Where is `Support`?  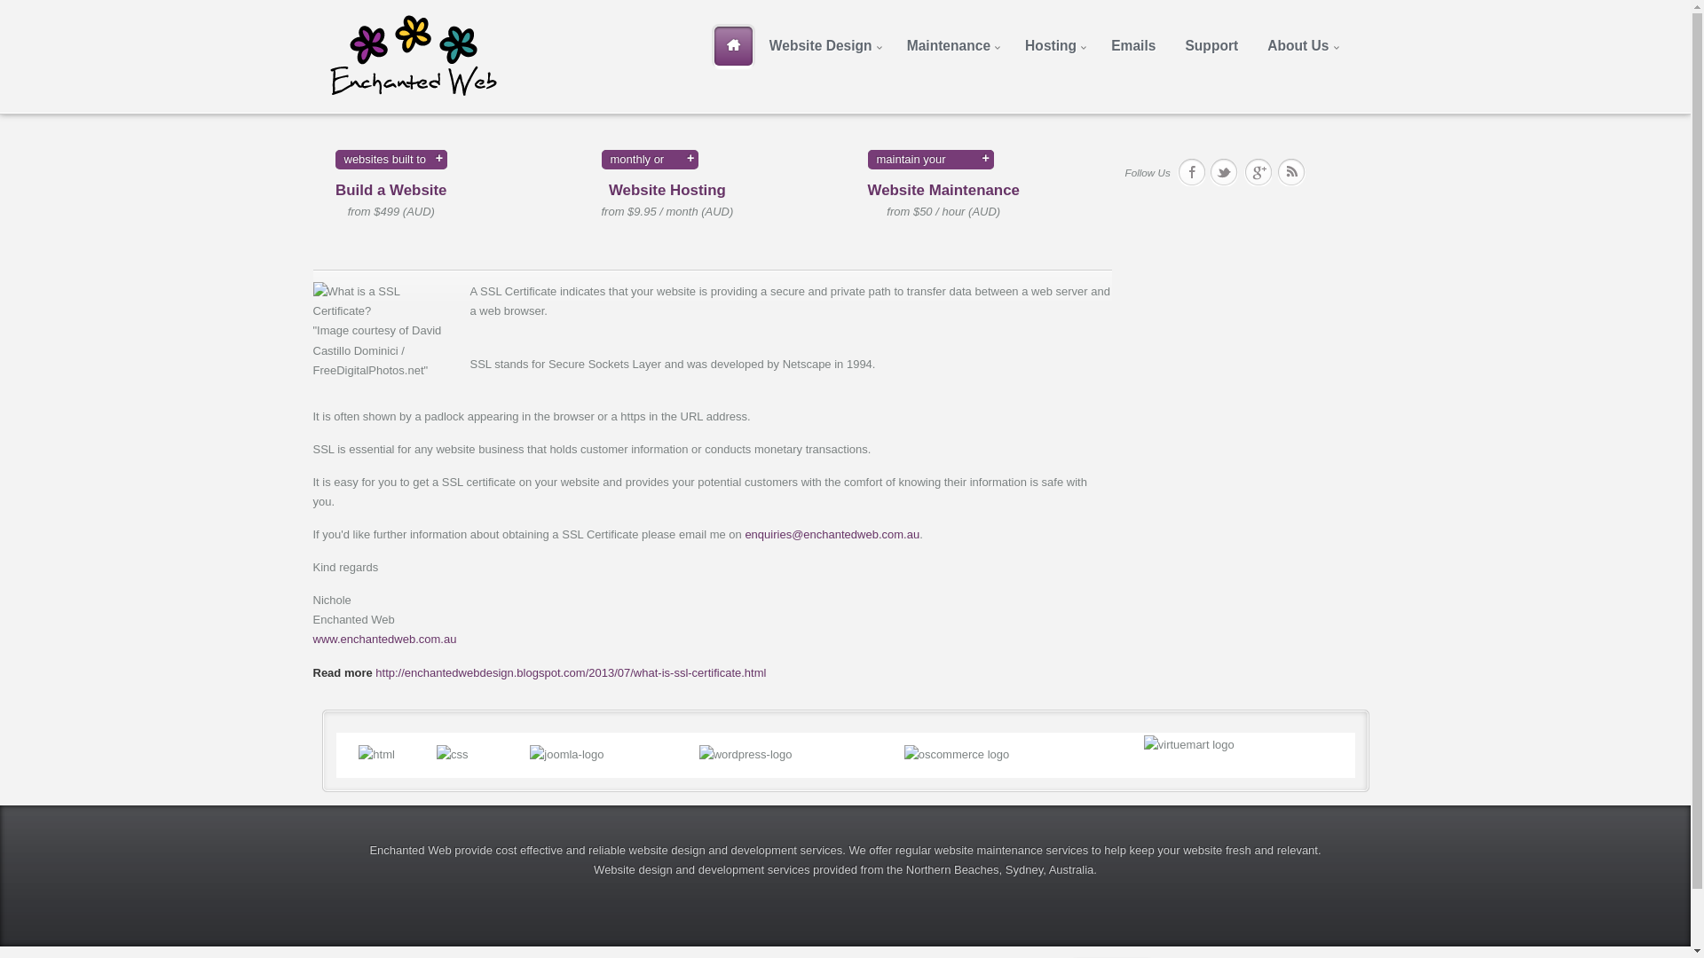 Support is located at coordinates (1211, 46).